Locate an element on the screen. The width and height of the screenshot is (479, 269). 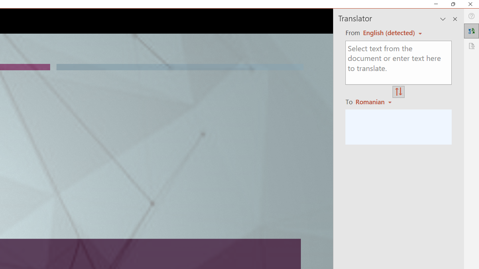
Czech (detected) is located at coordinates (389, 33).